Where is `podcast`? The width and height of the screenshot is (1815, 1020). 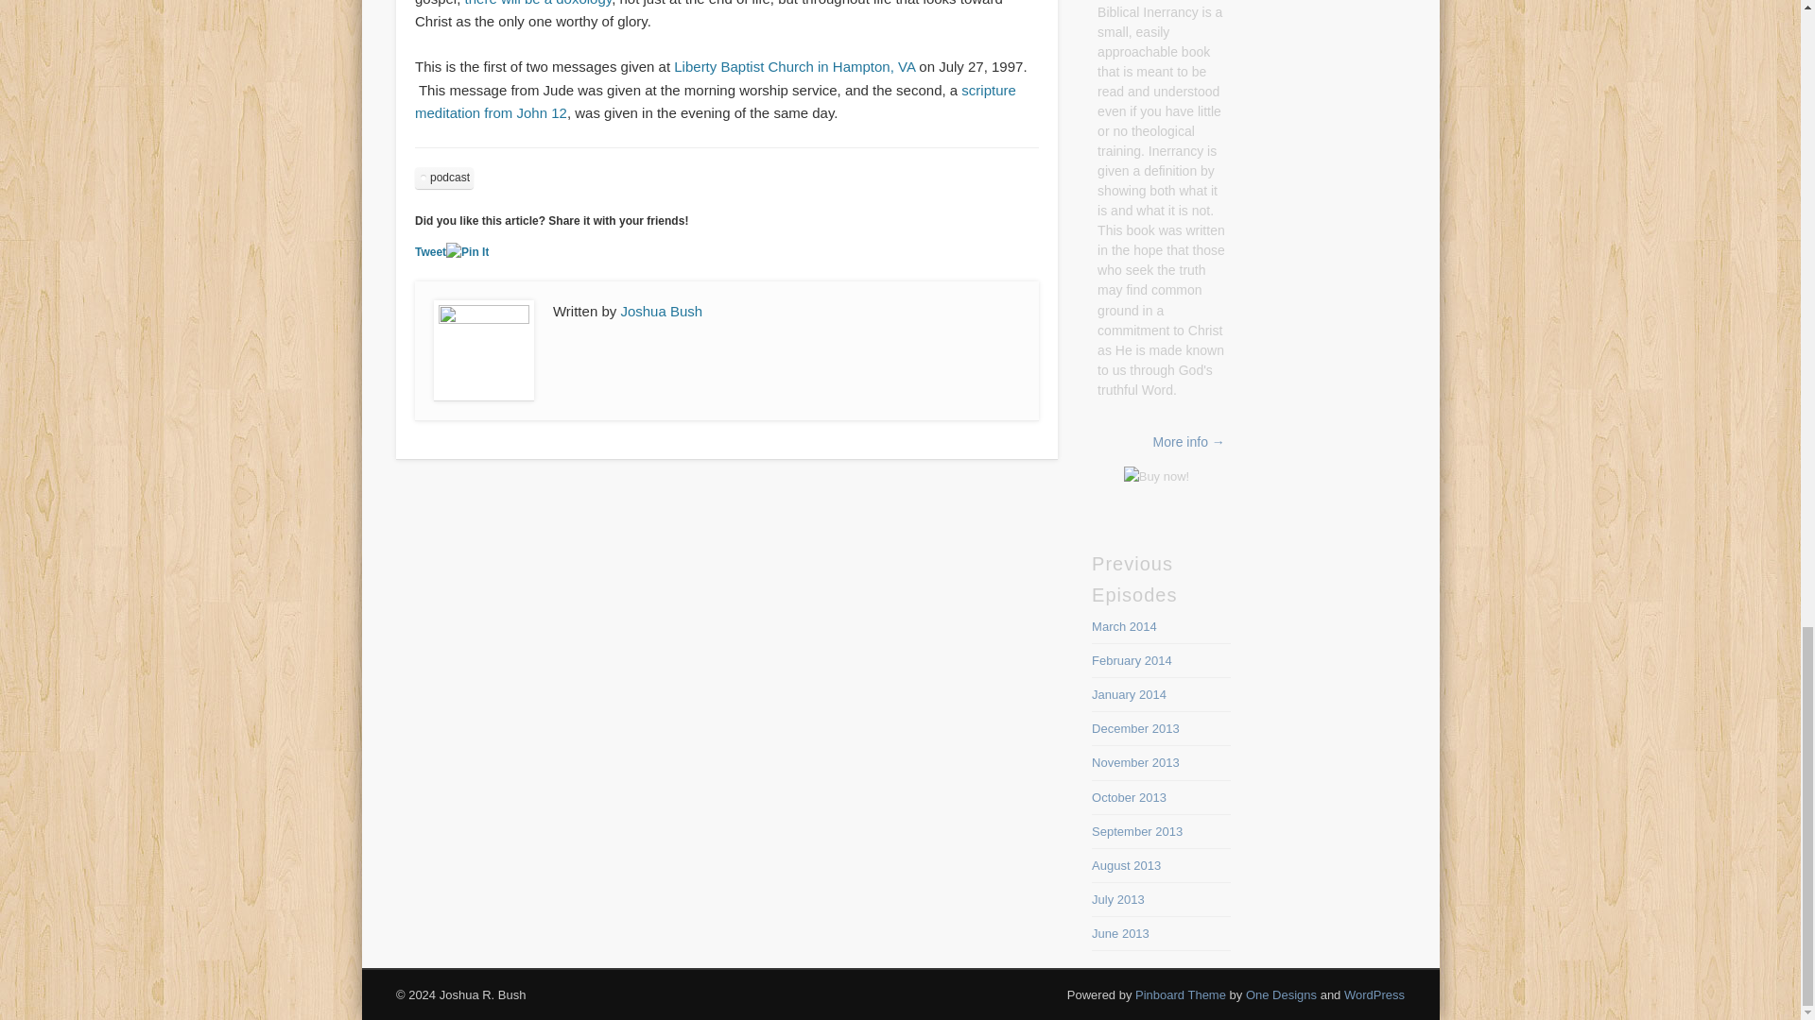
podcast is located at coordinates (444, 178).